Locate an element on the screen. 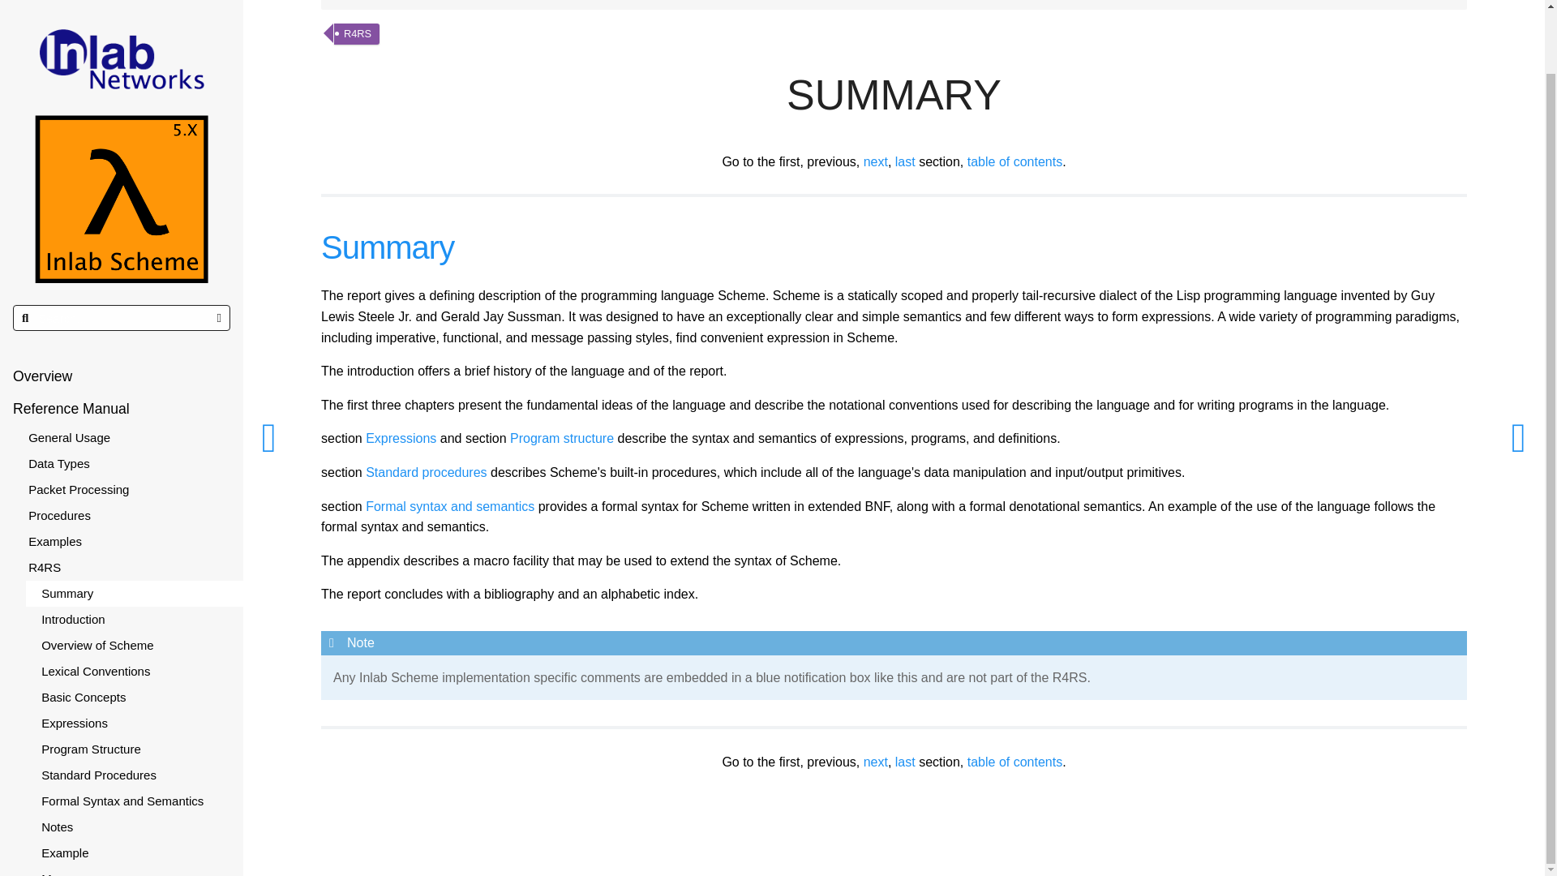 The height and width of the screenshot is (876, 1557). Packet Processing is located at coordinates (122, 422).